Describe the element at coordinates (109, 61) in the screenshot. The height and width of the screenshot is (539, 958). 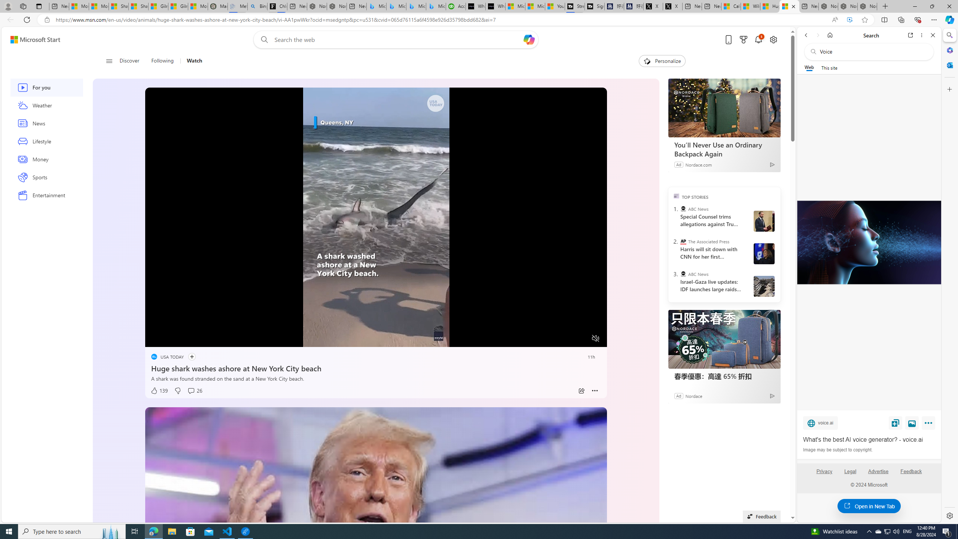
I see `Class: button-glyph` at that location.